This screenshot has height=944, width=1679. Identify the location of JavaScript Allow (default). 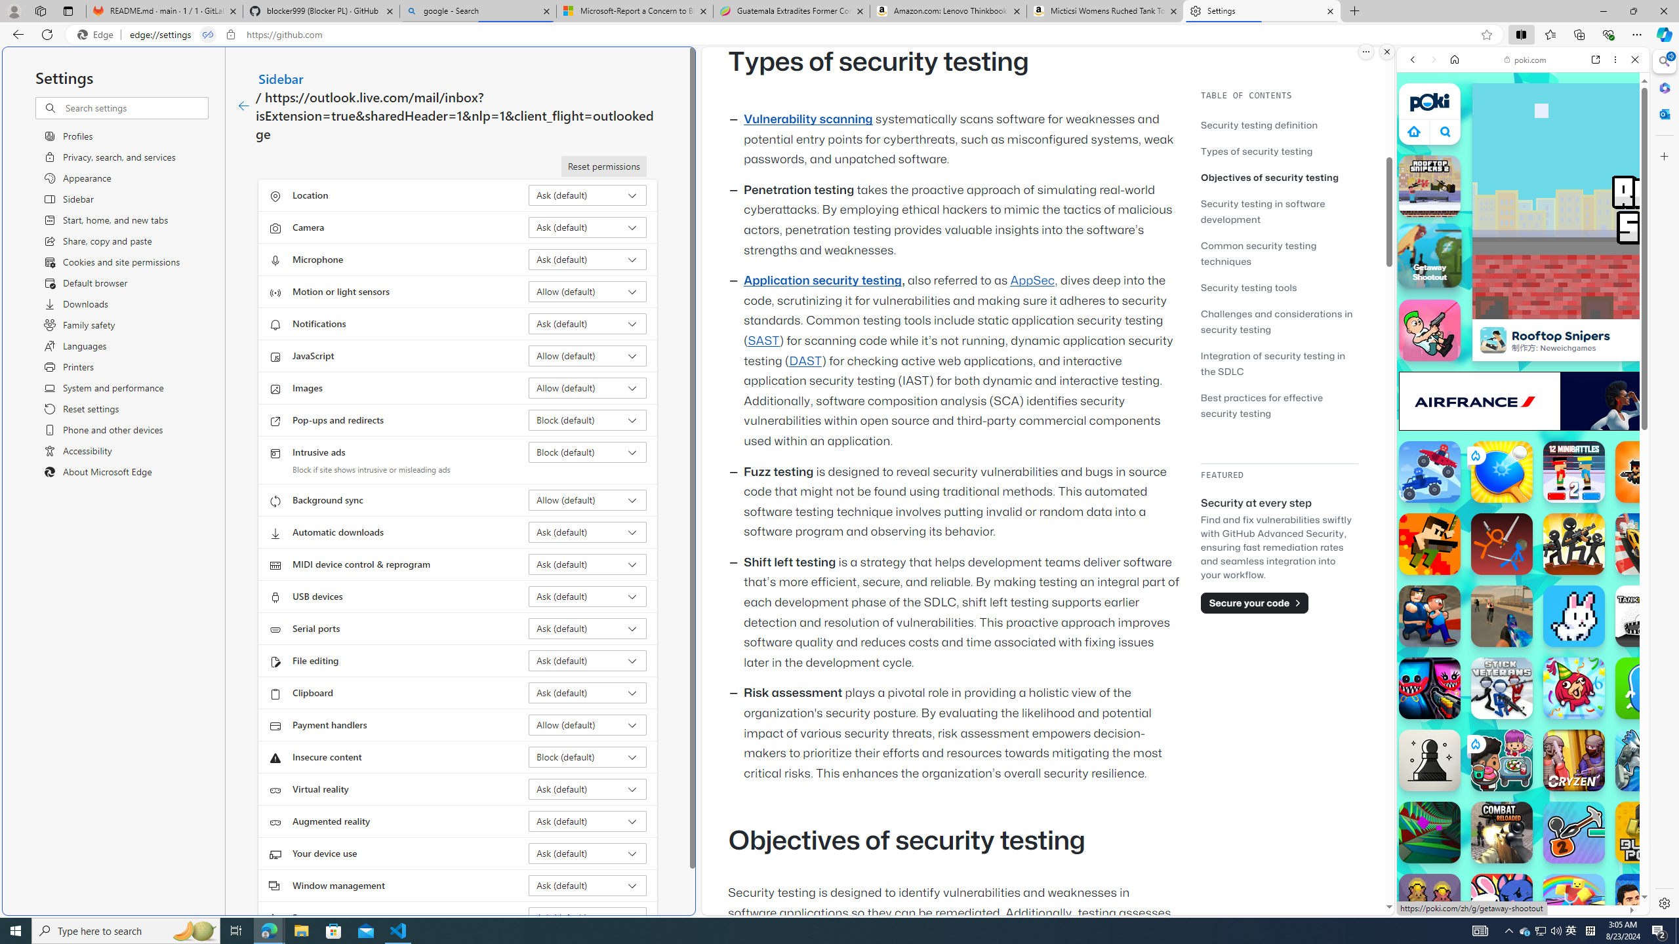
(588, 355).